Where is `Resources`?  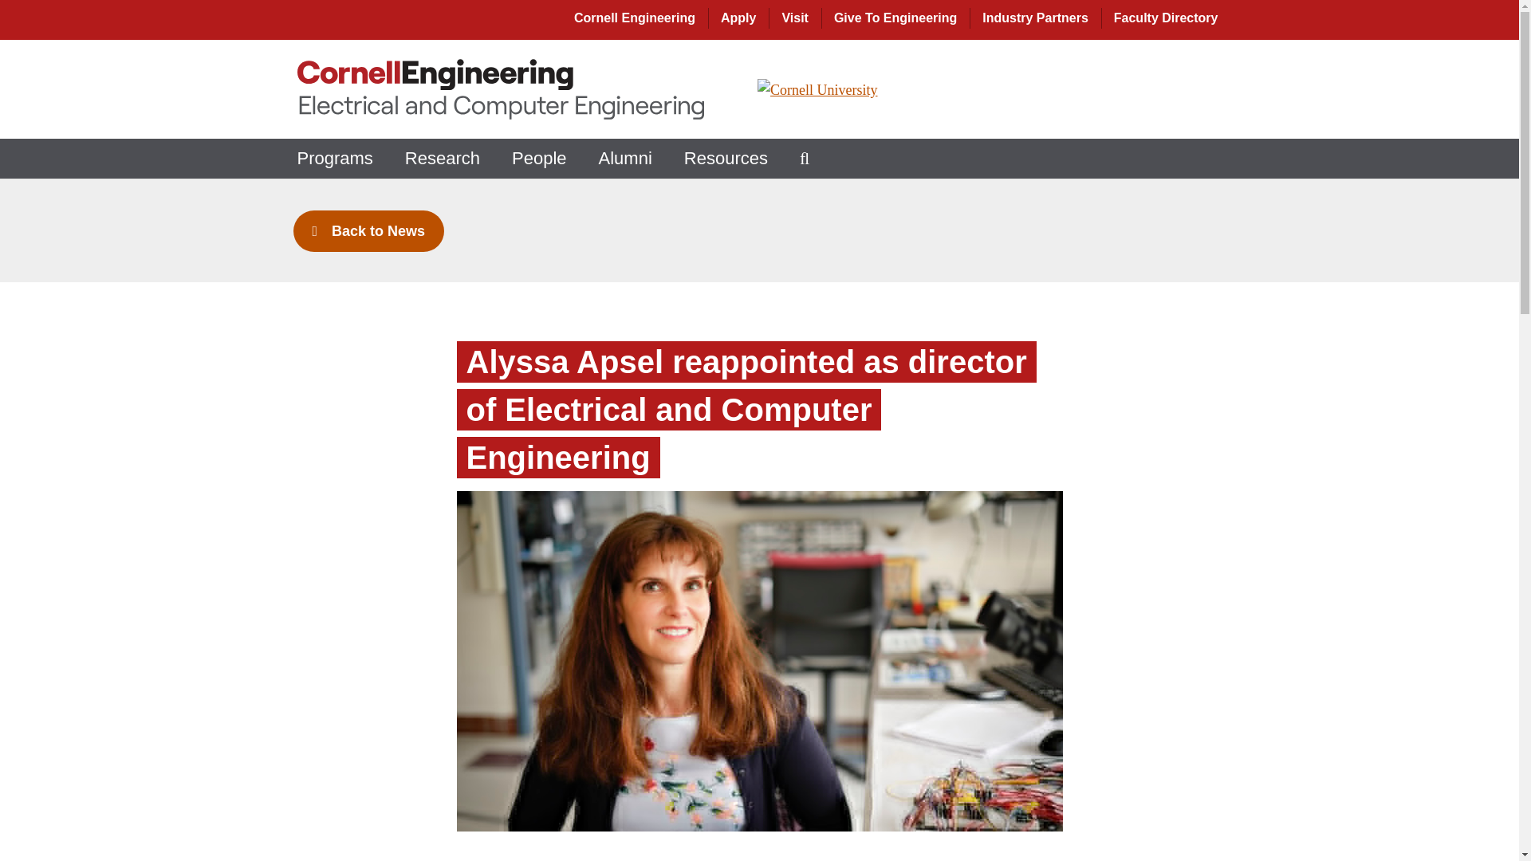 Resources is located at coordinates (726, 158).